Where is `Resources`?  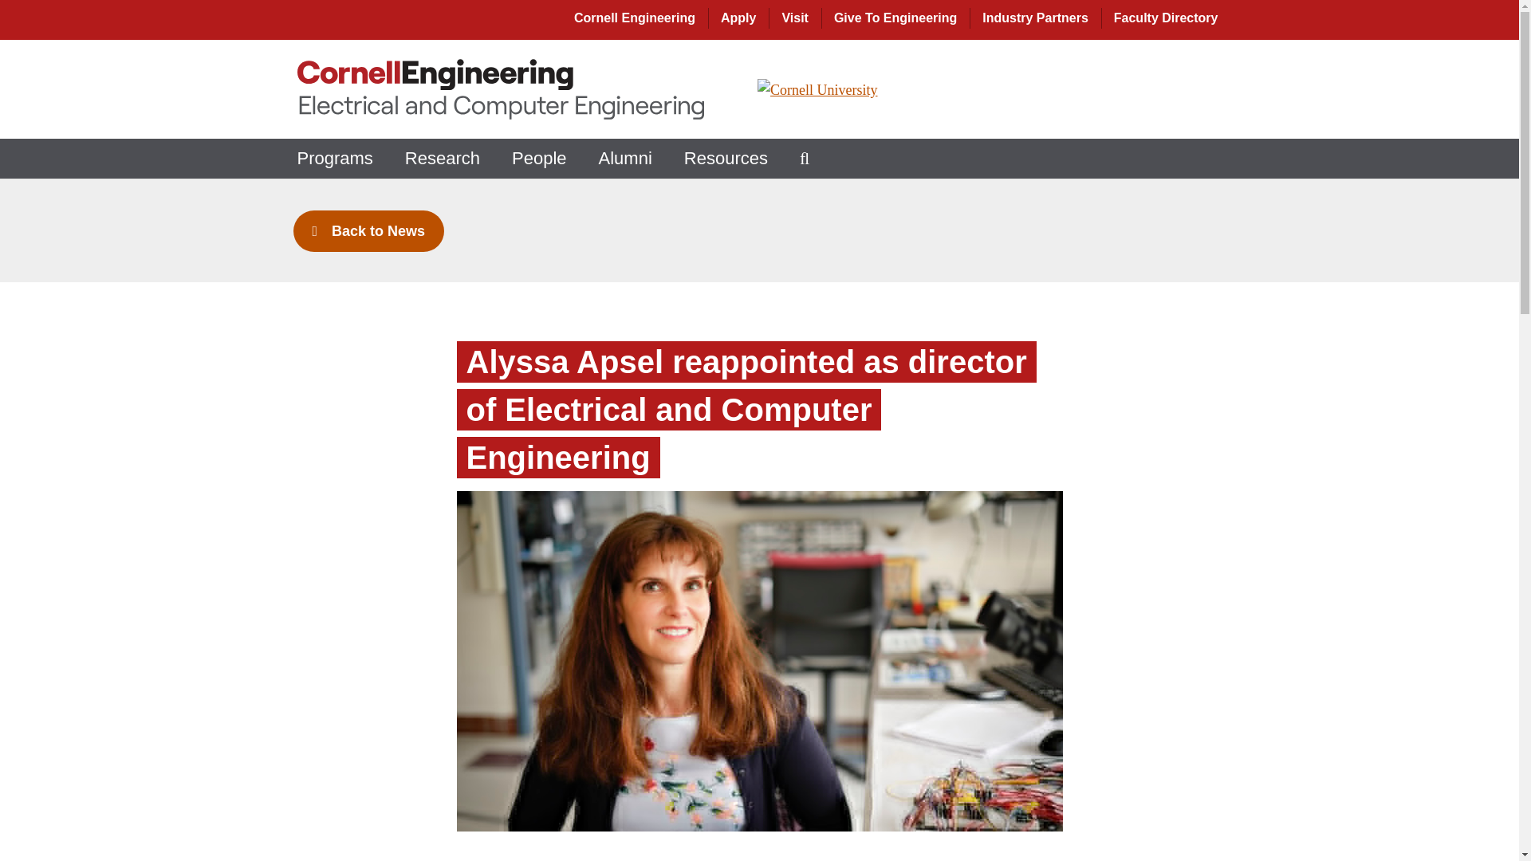 Resources is located at coordinates (726, 158).